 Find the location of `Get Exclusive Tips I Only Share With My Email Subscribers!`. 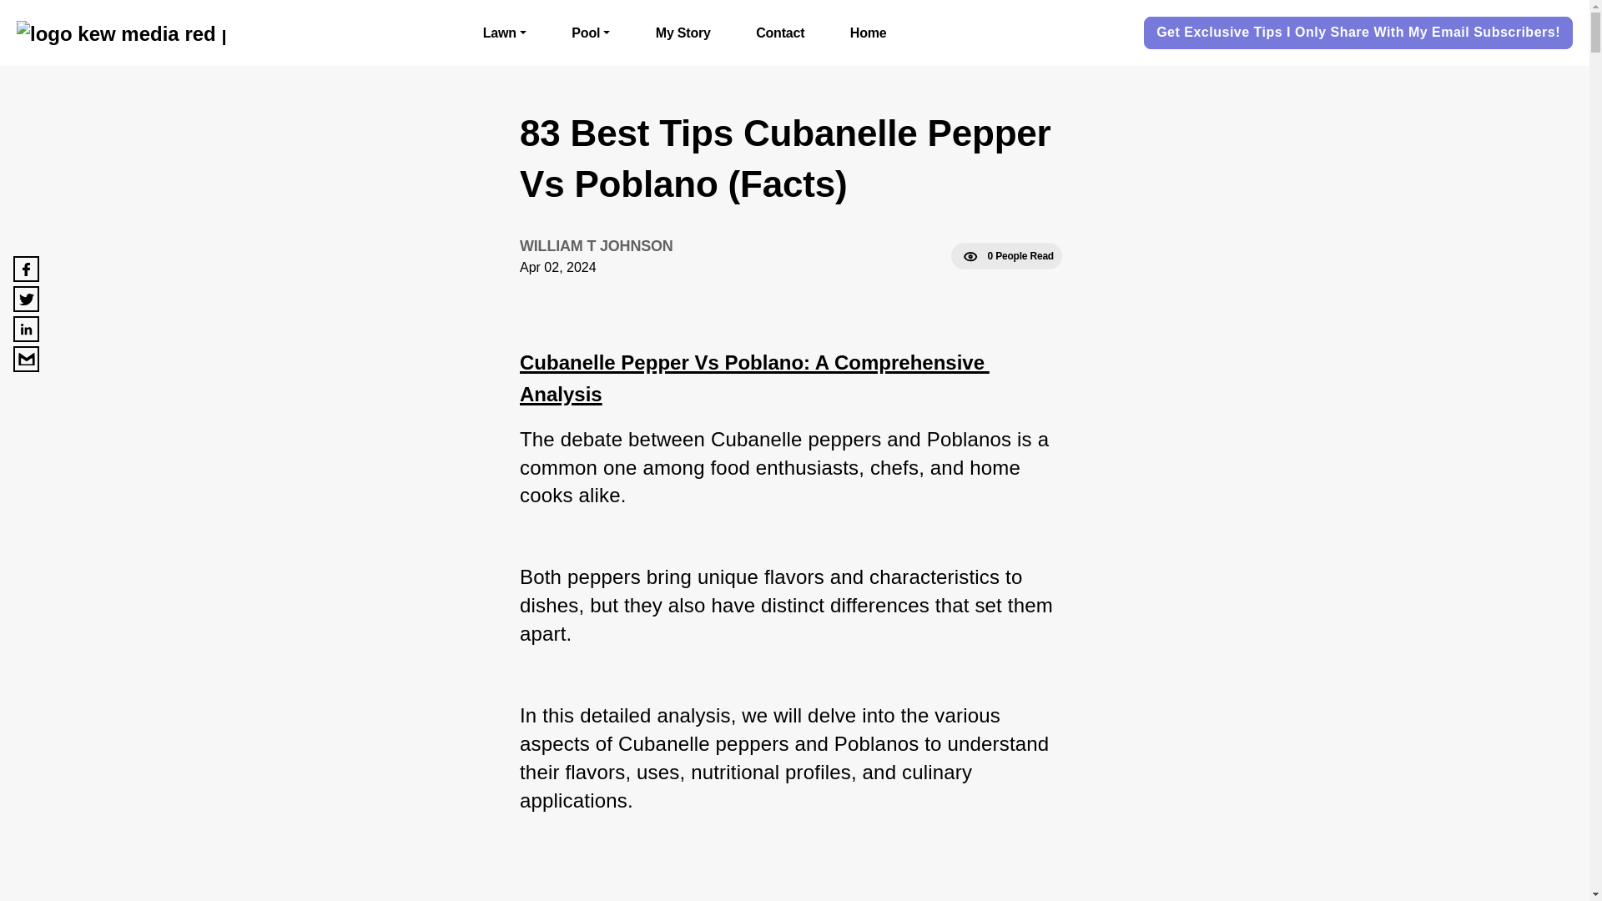

Get Exclusive Tips I Only Share With My Email Subscribers! is located at coordinates (1358, 33).